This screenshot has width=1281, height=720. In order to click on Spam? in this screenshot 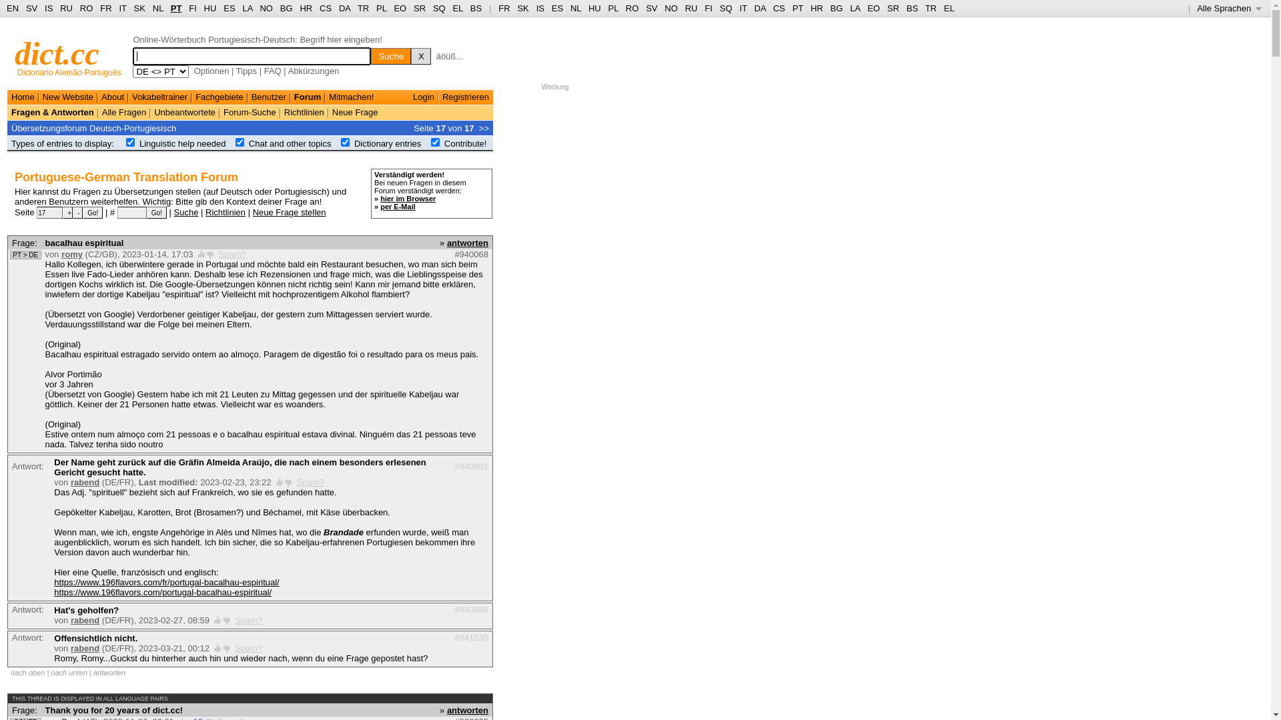, I will do `click(311, 483)`.